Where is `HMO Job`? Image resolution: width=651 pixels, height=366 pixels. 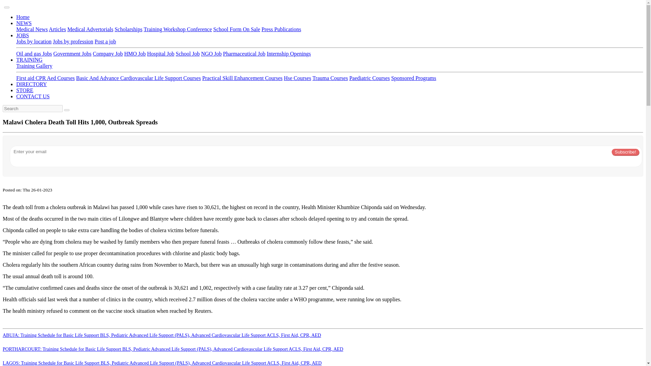 HMO Job is located at coordinates (135, 54).